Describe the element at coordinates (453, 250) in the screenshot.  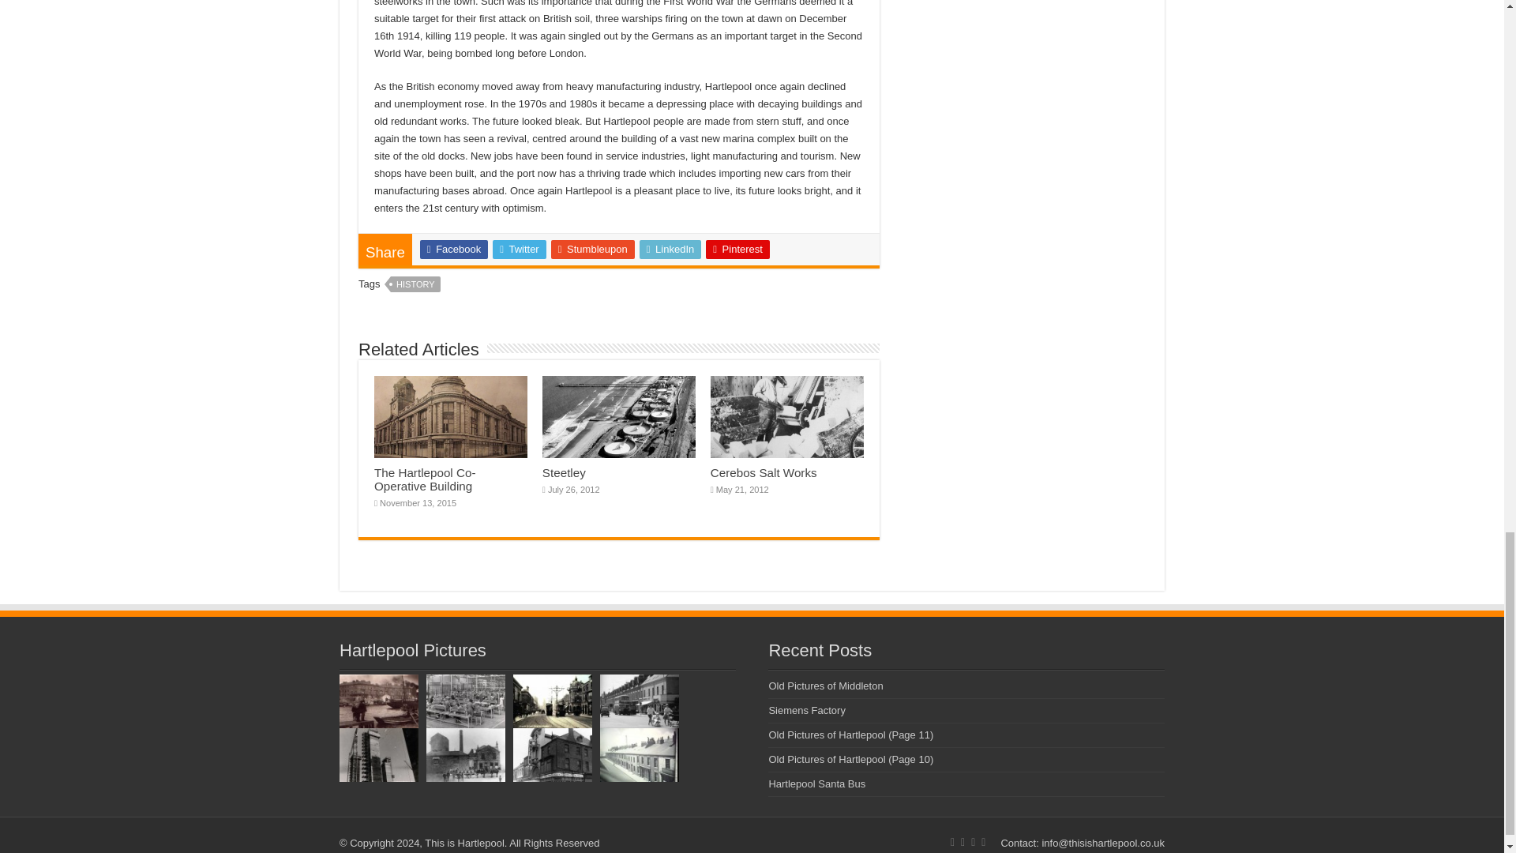
I see `Facebook` at that location.